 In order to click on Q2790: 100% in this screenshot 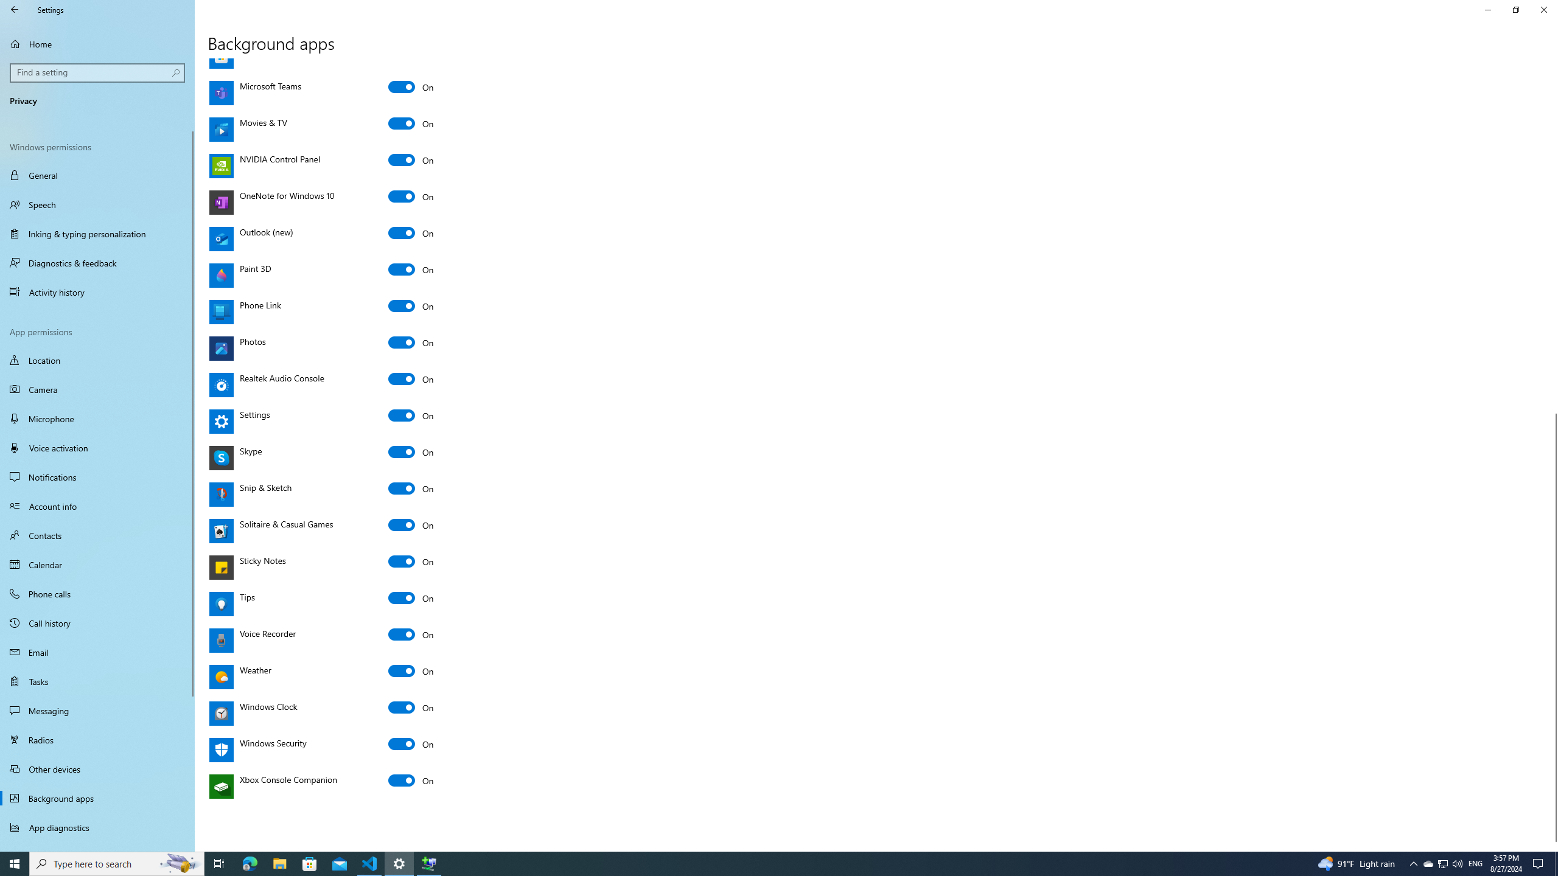, I will do `click(1457, 864)`.